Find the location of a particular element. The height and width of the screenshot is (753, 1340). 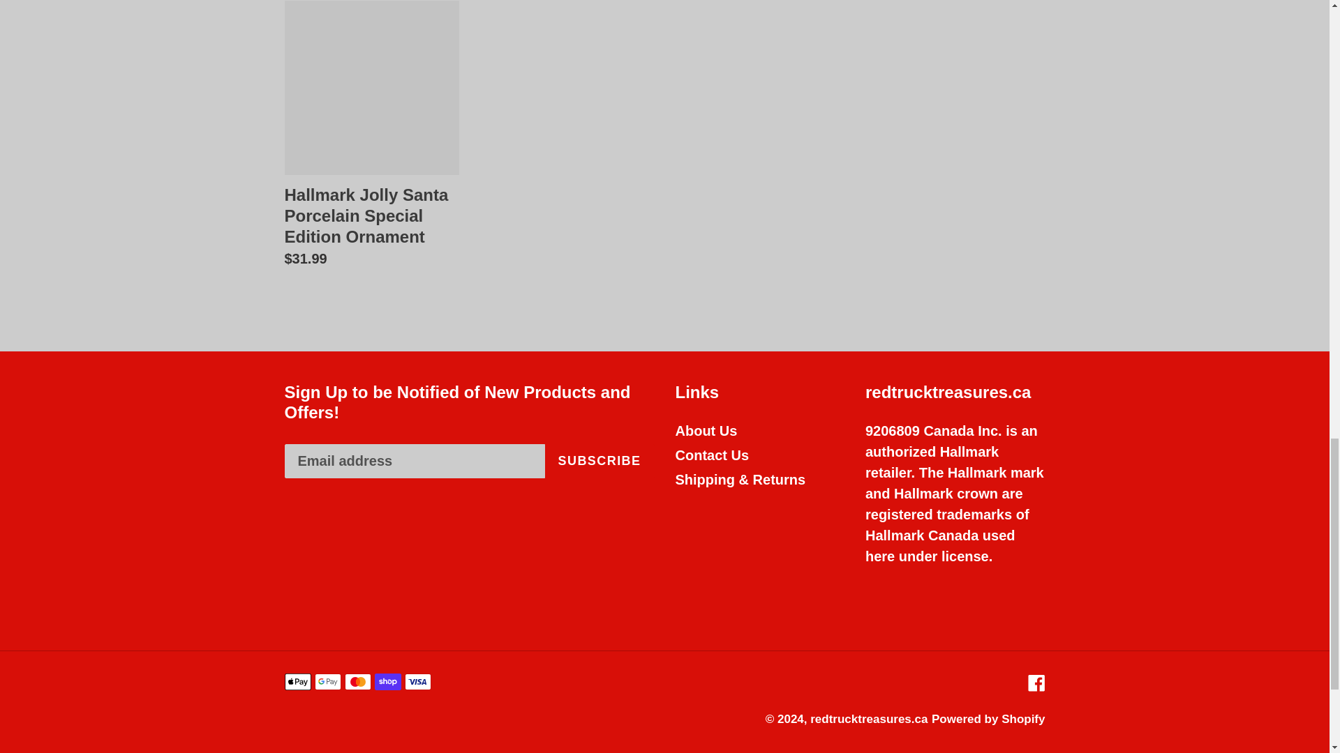

About Us is located at coordinates (706, 430).